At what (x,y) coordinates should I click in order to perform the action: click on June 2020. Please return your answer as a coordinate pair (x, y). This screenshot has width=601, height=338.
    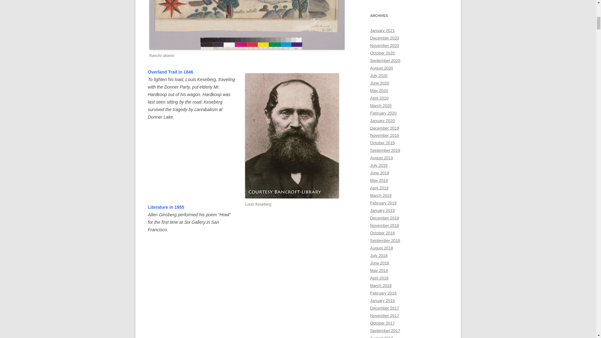
    Looking at the image, I should click on (379, 83).